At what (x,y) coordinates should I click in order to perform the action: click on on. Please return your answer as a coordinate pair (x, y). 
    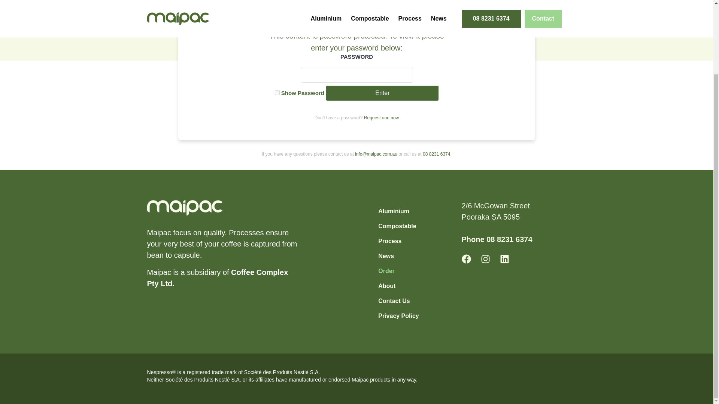
    Looking at the image, I should click on (277, 92).